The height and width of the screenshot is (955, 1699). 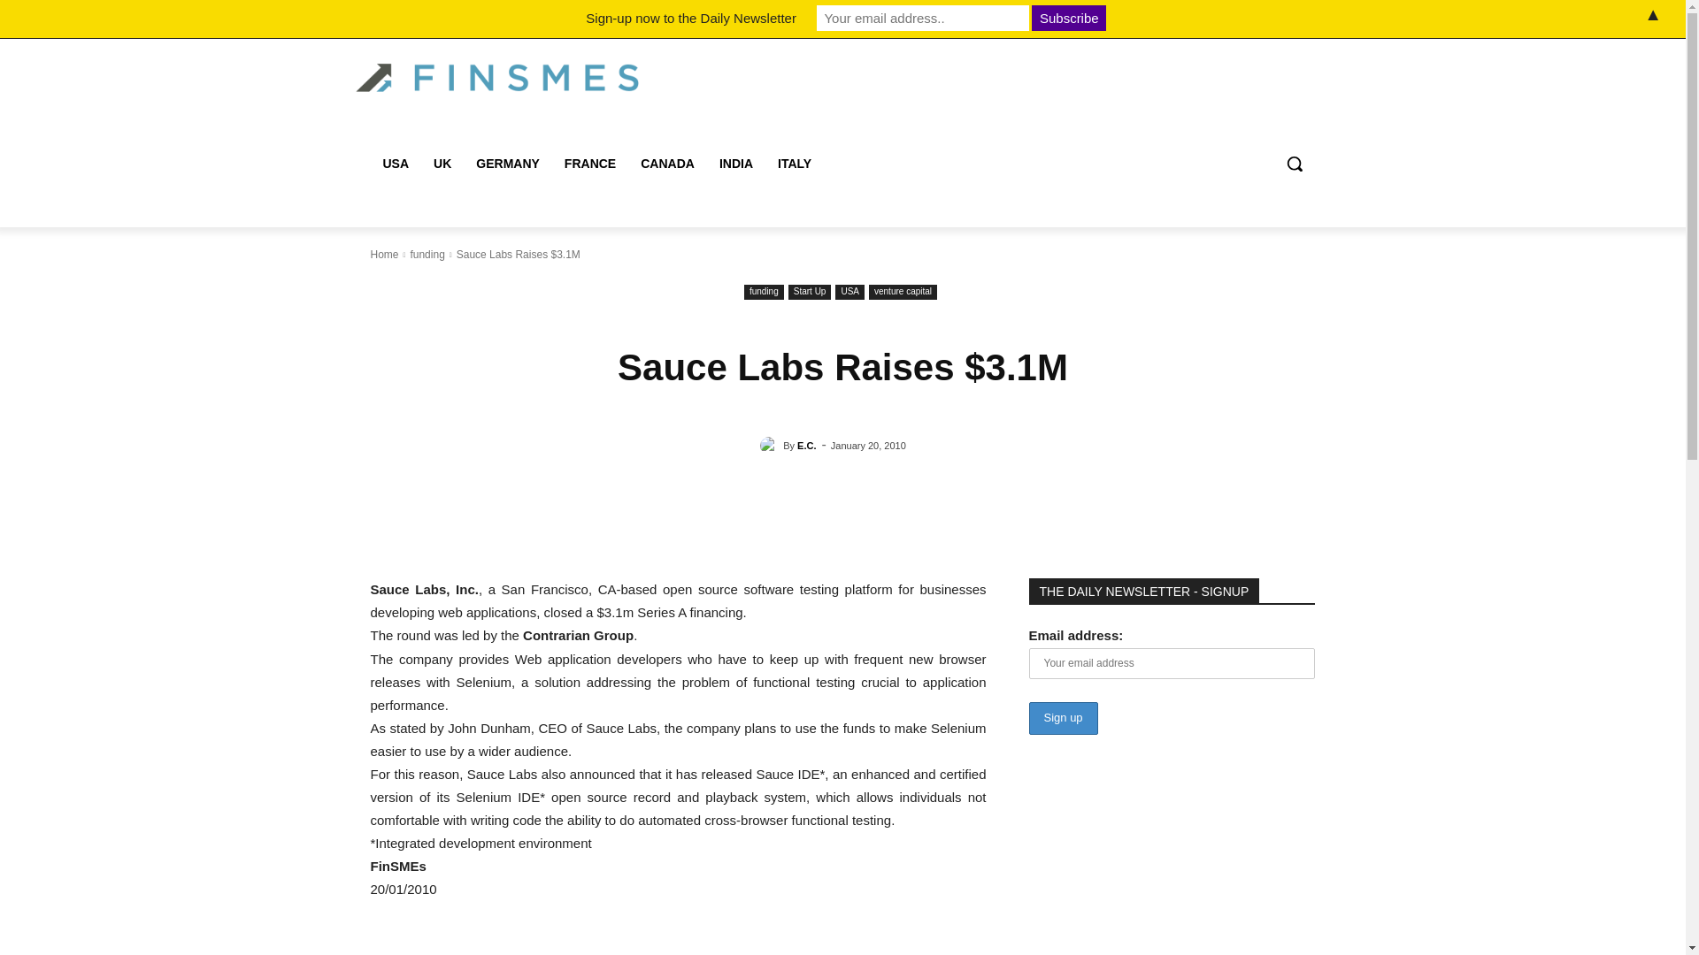 What do you see at coordinates (1068, 18) in the screenshot?
I see `Subscribe` at bounding box center [1068, 18].